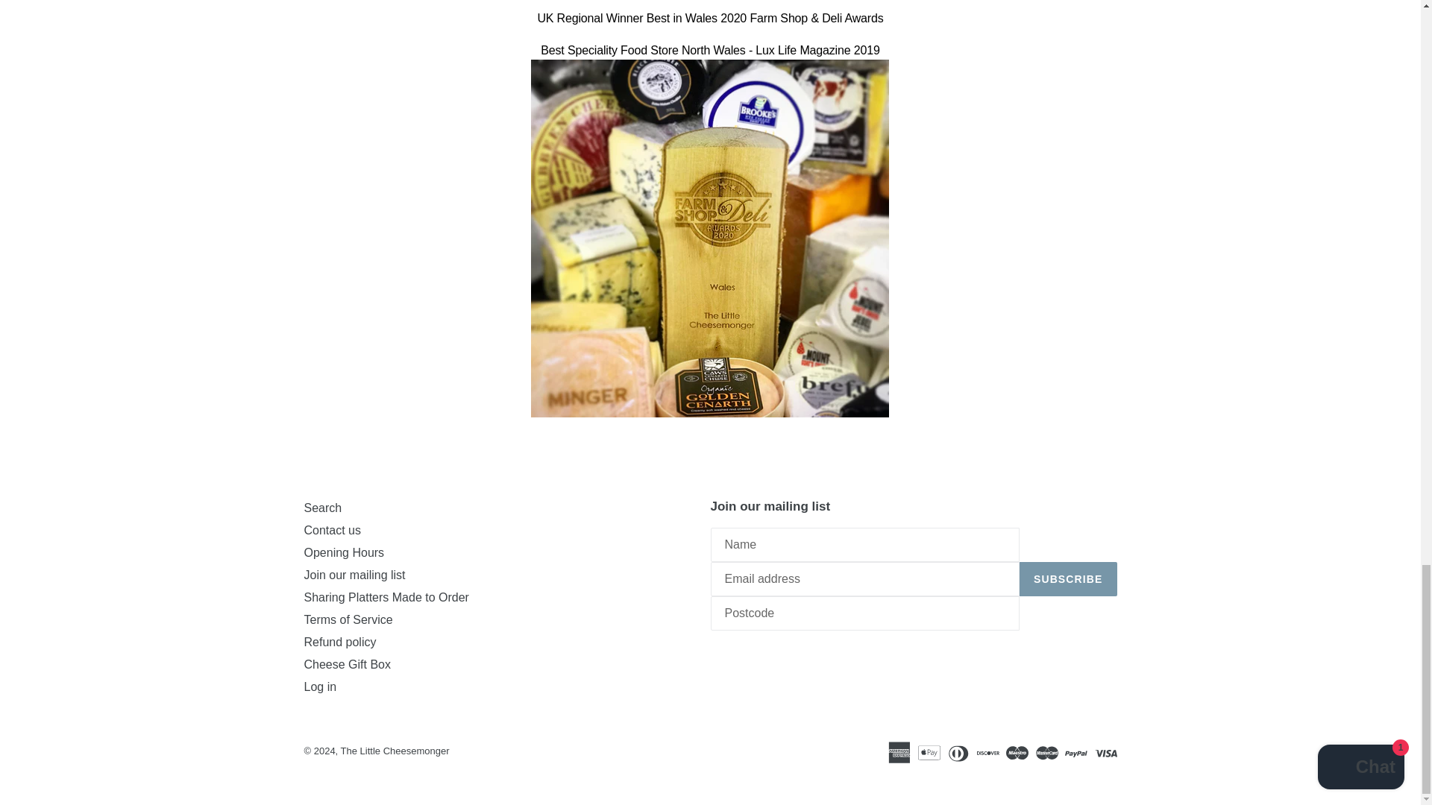 Image resolution: width=1432 pixels, height=805 pixels. What do you see at coordinates (348, 664) in the screenshot?
I see `Cheese Gift Box` at bounding box center [348, 664].